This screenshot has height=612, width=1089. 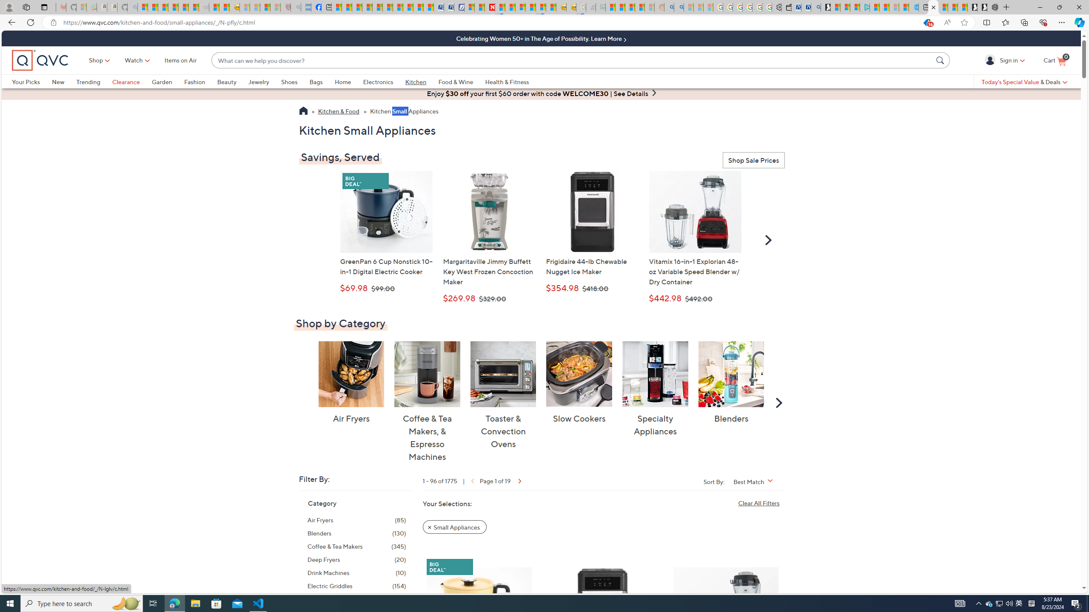 I want to click on Today's Special Value & Deals, so click(x=1024, y=82).